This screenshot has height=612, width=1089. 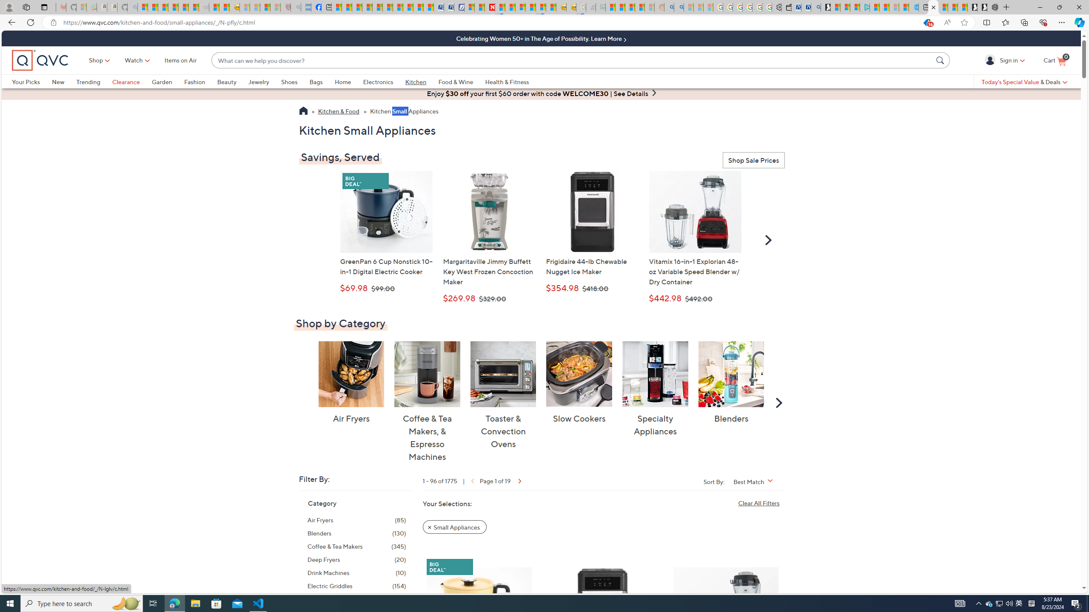 I want to click on Today's Special Value & Deals, so click(x=1024, y=82).